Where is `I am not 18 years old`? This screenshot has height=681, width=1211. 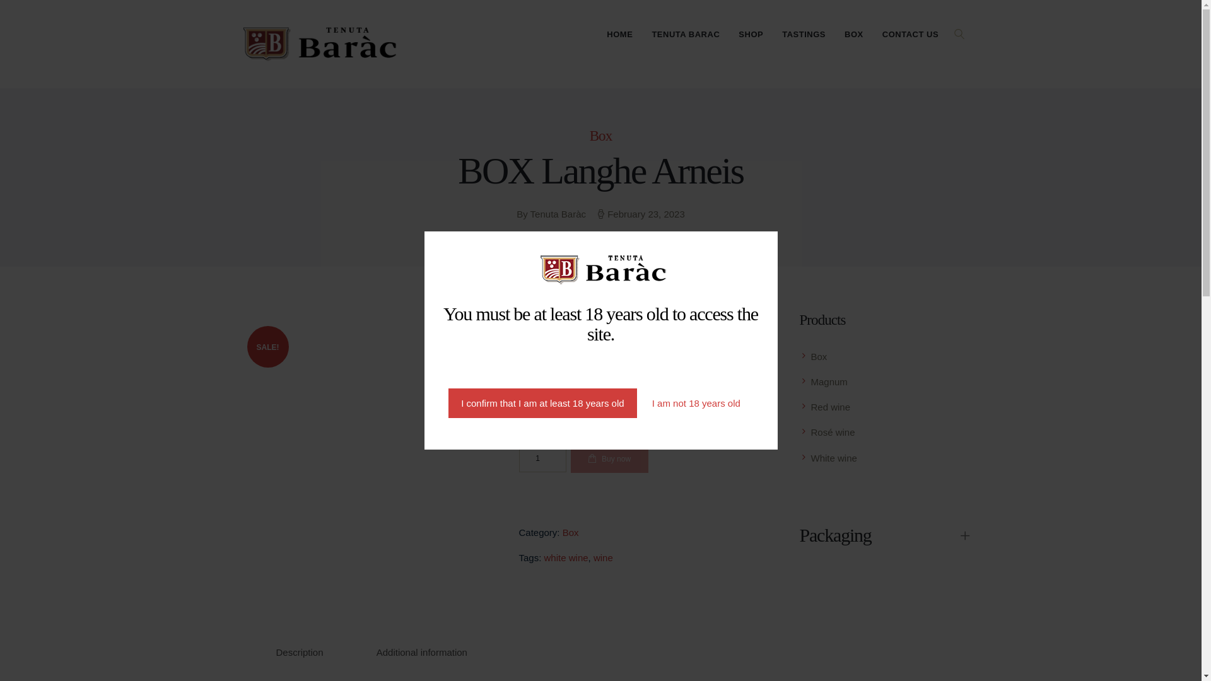 I am not 18 years old is located at coordinates (696, 403).